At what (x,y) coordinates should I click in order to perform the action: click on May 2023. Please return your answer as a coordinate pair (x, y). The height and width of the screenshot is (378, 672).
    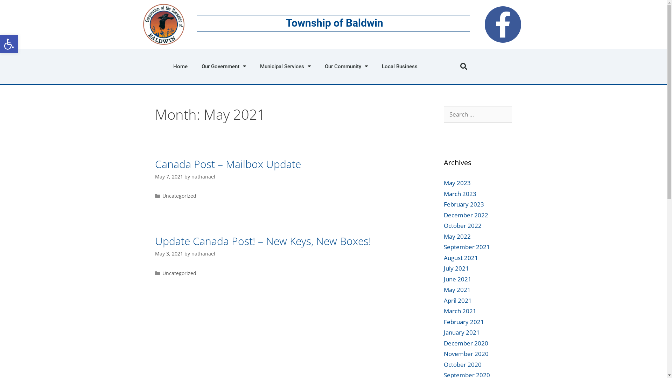
    Looking at the image, I should click on (457, 183).